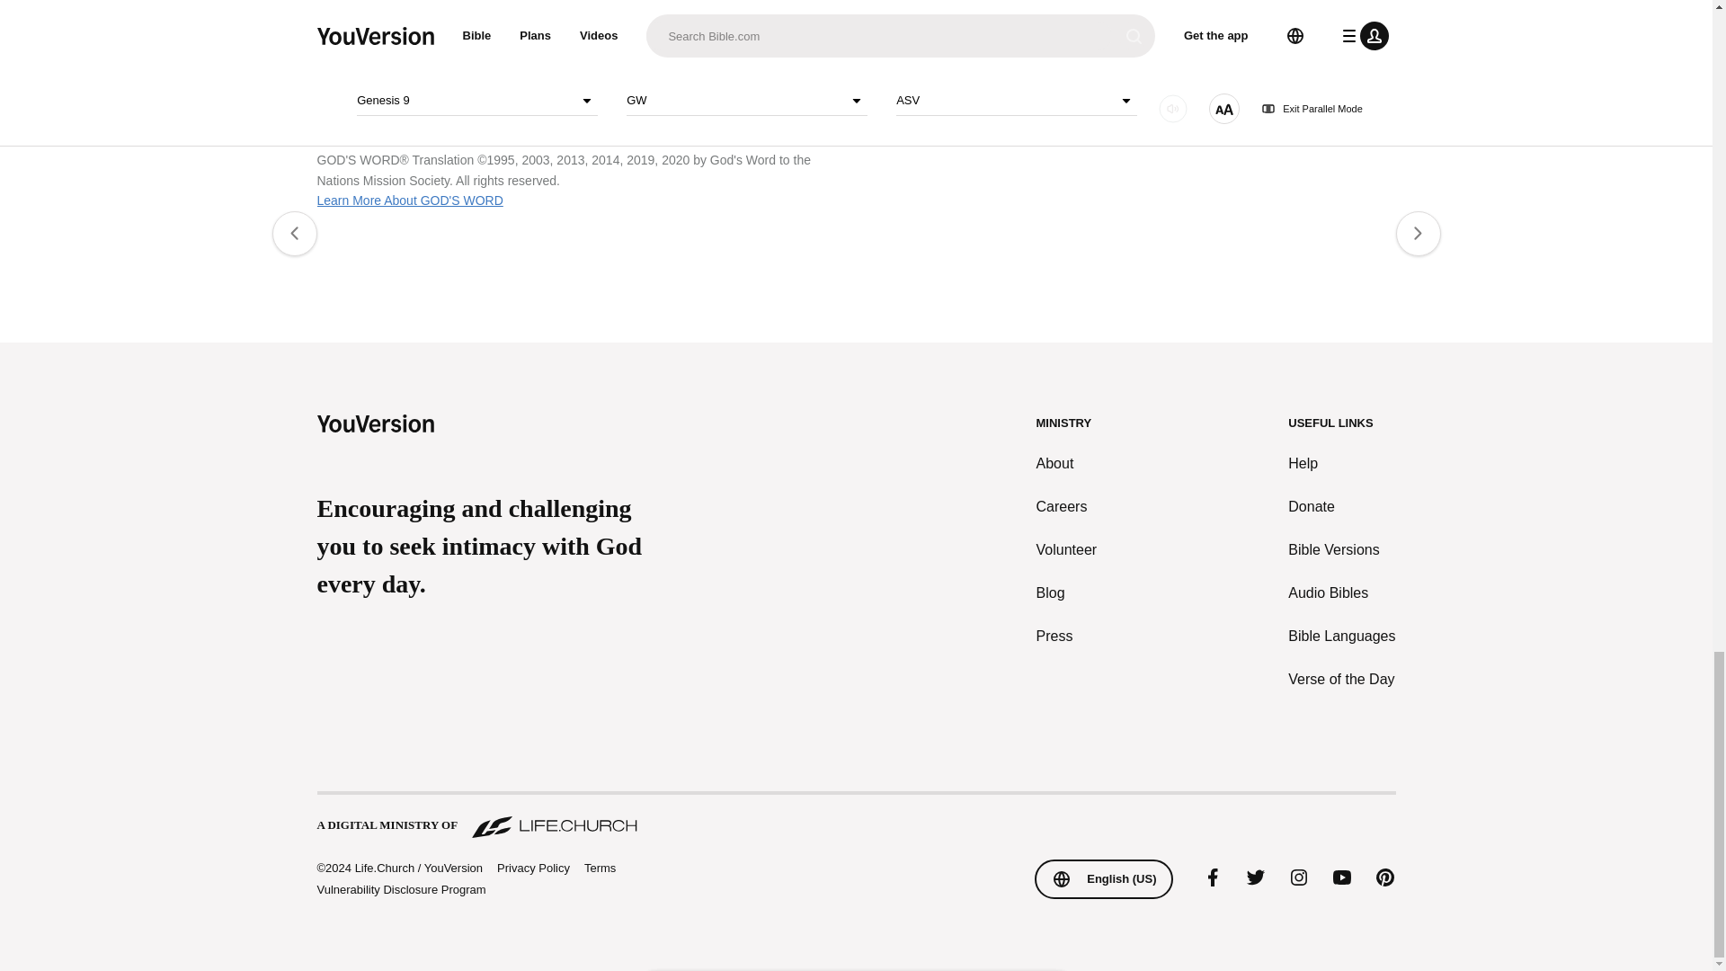 Image resolution: width=1726 pixels, height=971 pixels. What do you see at coordinates (1067, 464) in the screenshot?
I see `About` at bounding box center [1067, 464].